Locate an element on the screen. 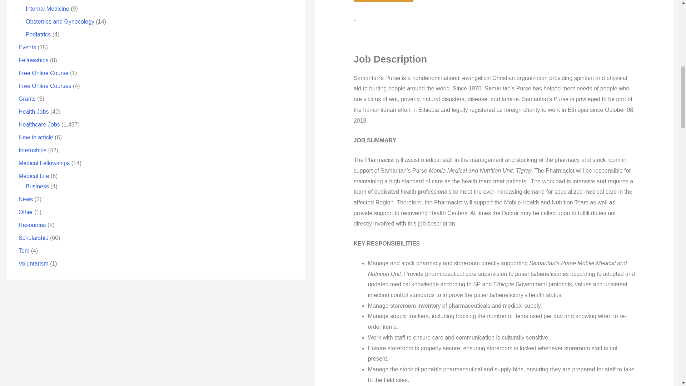 This screenshot has width=686, height=386. Grants is located at coordinates (27, 99).